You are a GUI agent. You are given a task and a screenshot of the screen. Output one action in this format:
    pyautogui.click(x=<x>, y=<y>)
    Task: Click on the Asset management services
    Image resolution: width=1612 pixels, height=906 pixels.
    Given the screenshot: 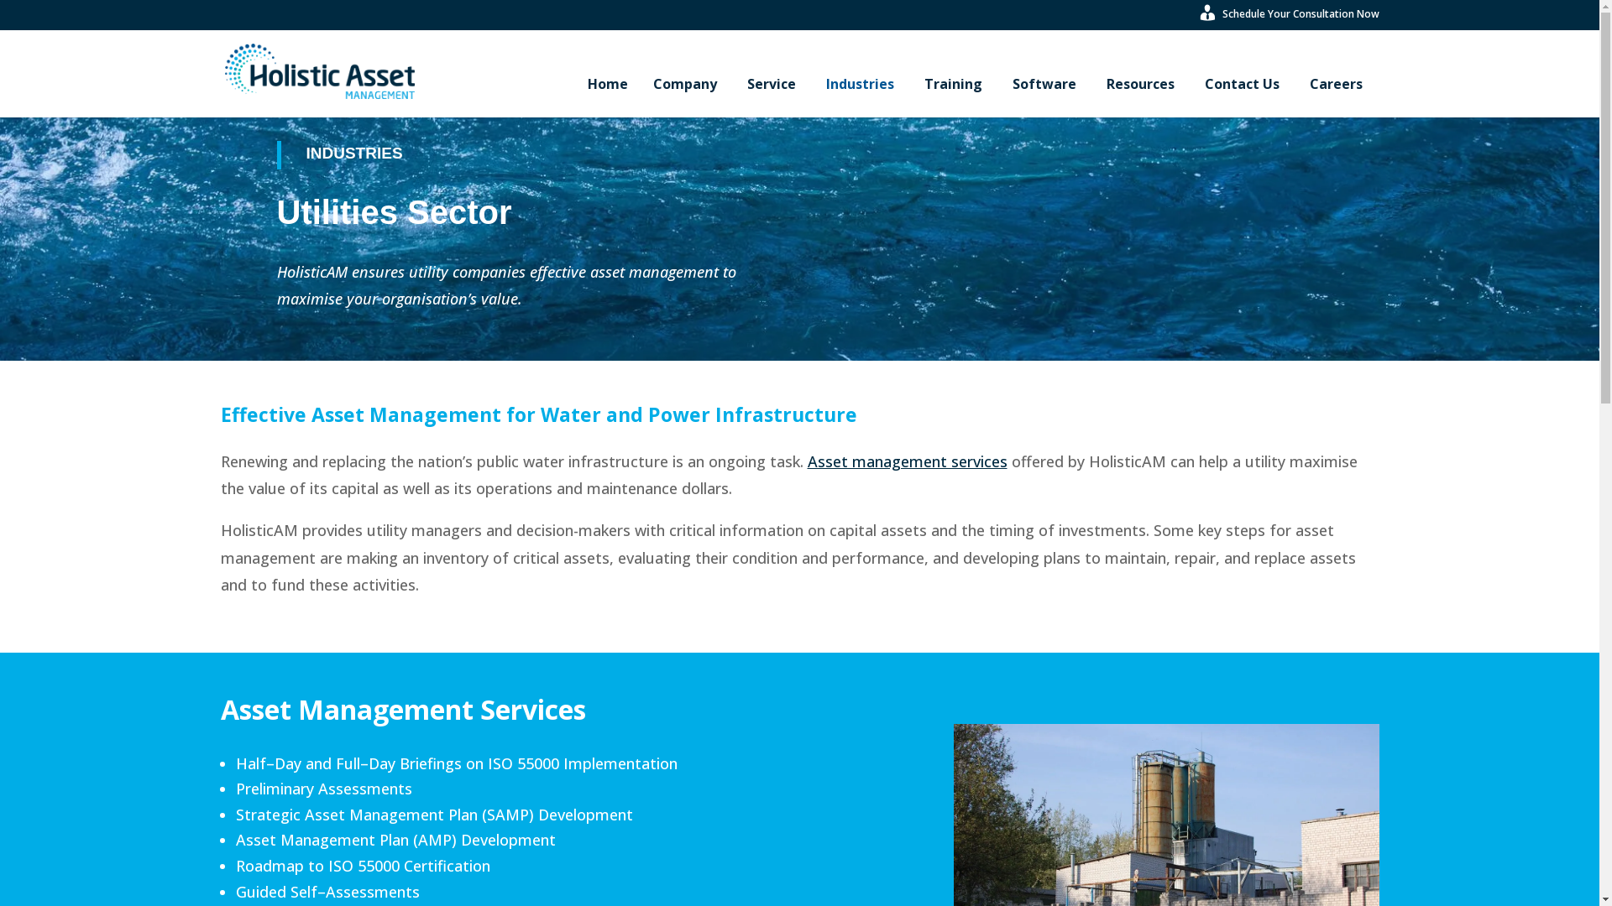 What is the action you would take?
    pyautogui.click(x=908, y=461)
    